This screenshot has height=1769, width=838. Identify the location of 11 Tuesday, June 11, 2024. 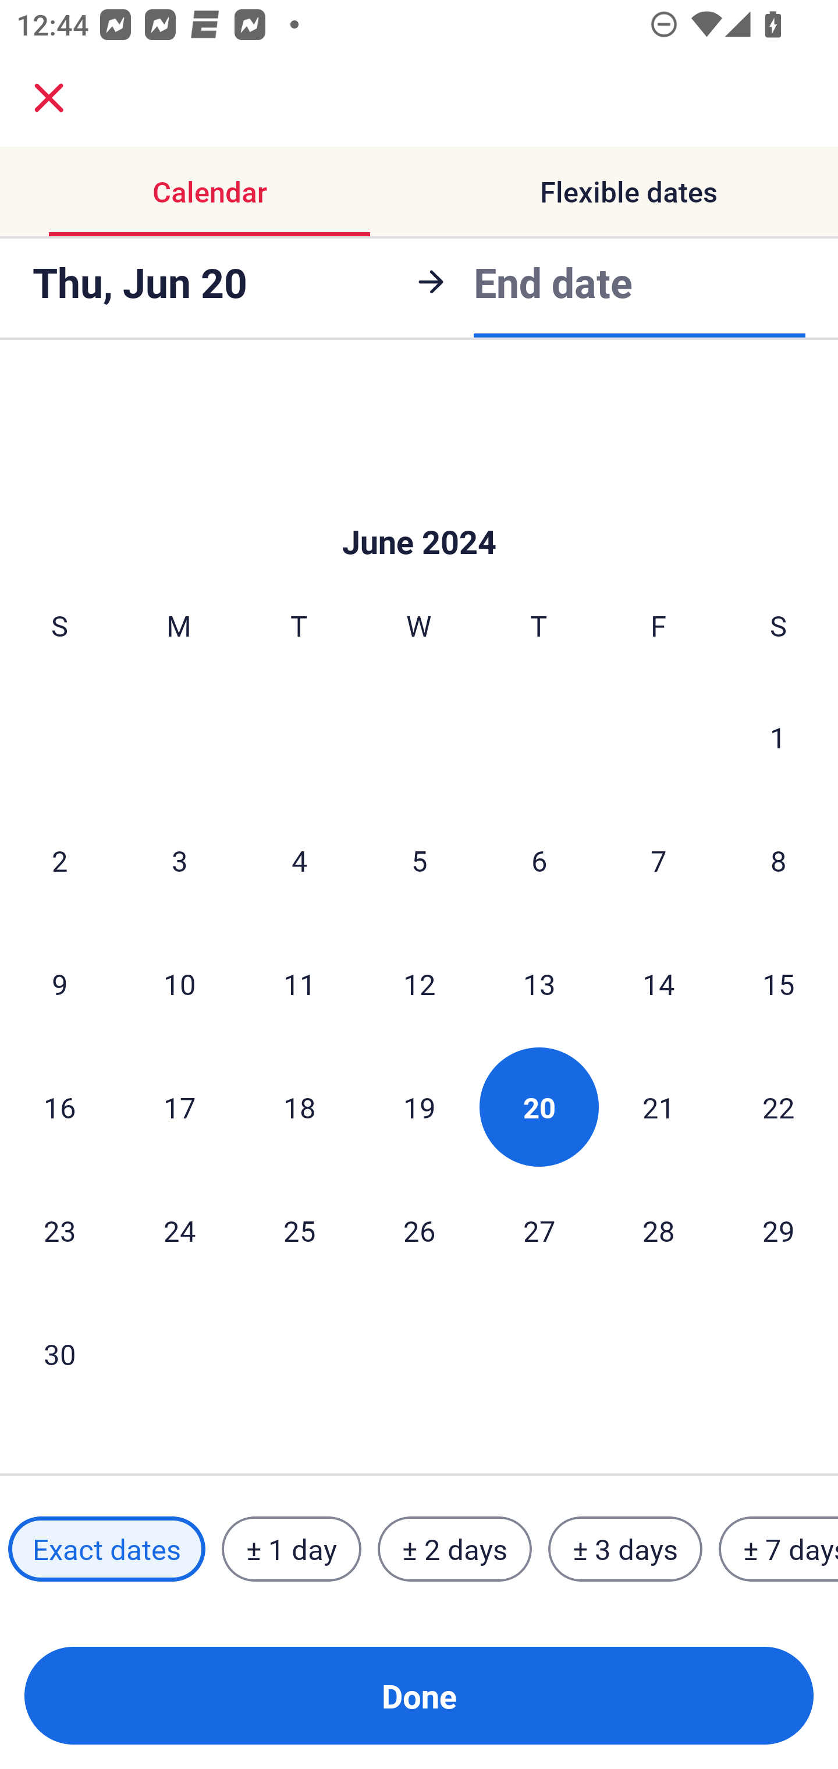
(299, 983).